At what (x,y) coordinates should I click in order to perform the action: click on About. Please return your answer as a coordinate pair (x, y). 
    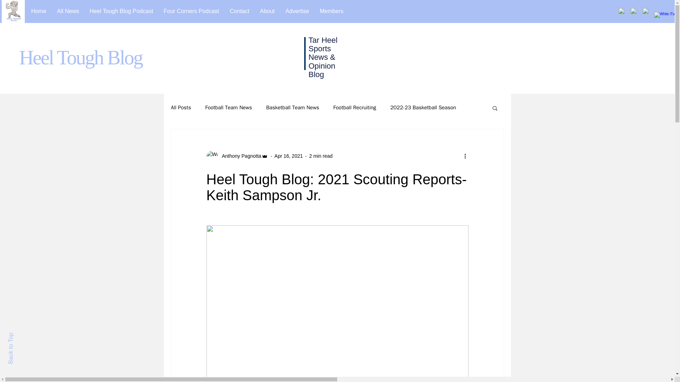
    Looking at the image, I should click on (267, 11).